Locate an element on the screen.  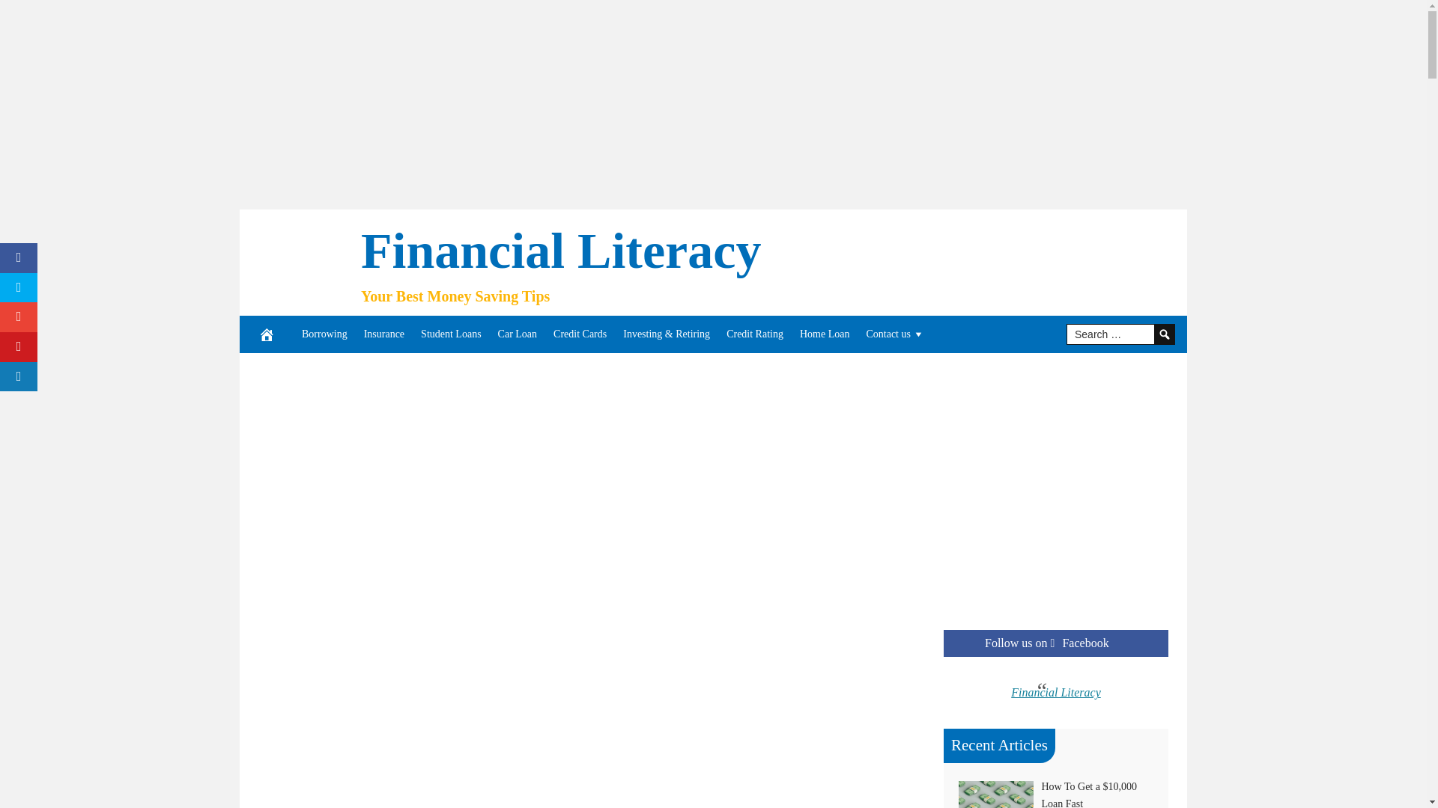
Credit Rating is located at coordinates (755, 334).